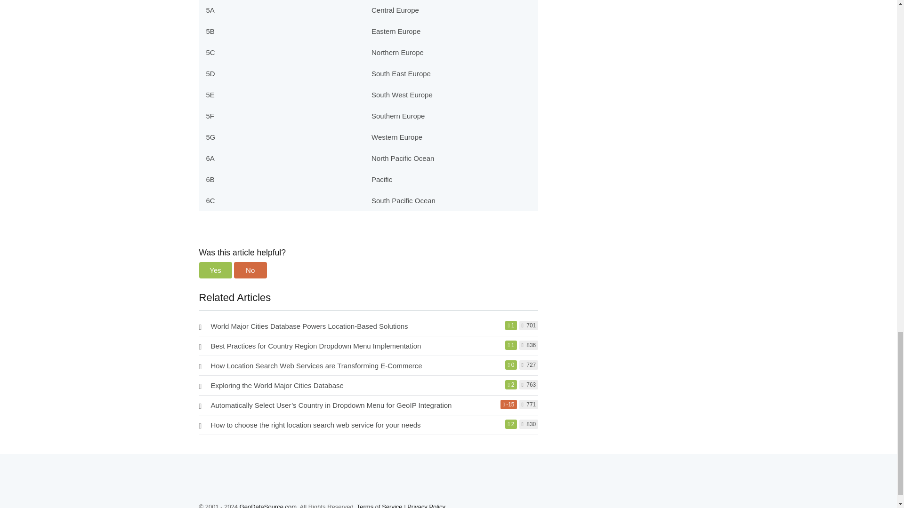 Image resolution: width=904 pixels, height=508 pixels. What do you see at coordinates (316, 365) in the screenshot?
I see `How Location Search Web Services are Transforming E-Commerce` at bounding box center [316, 365].